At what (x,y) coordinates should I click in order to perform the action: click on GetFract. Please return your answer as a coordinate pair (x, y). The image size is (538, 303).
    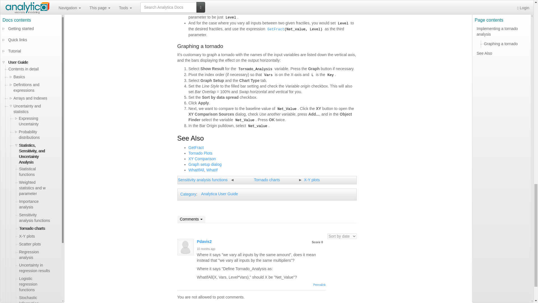
    Looking at the image, I should click on (196, 148).